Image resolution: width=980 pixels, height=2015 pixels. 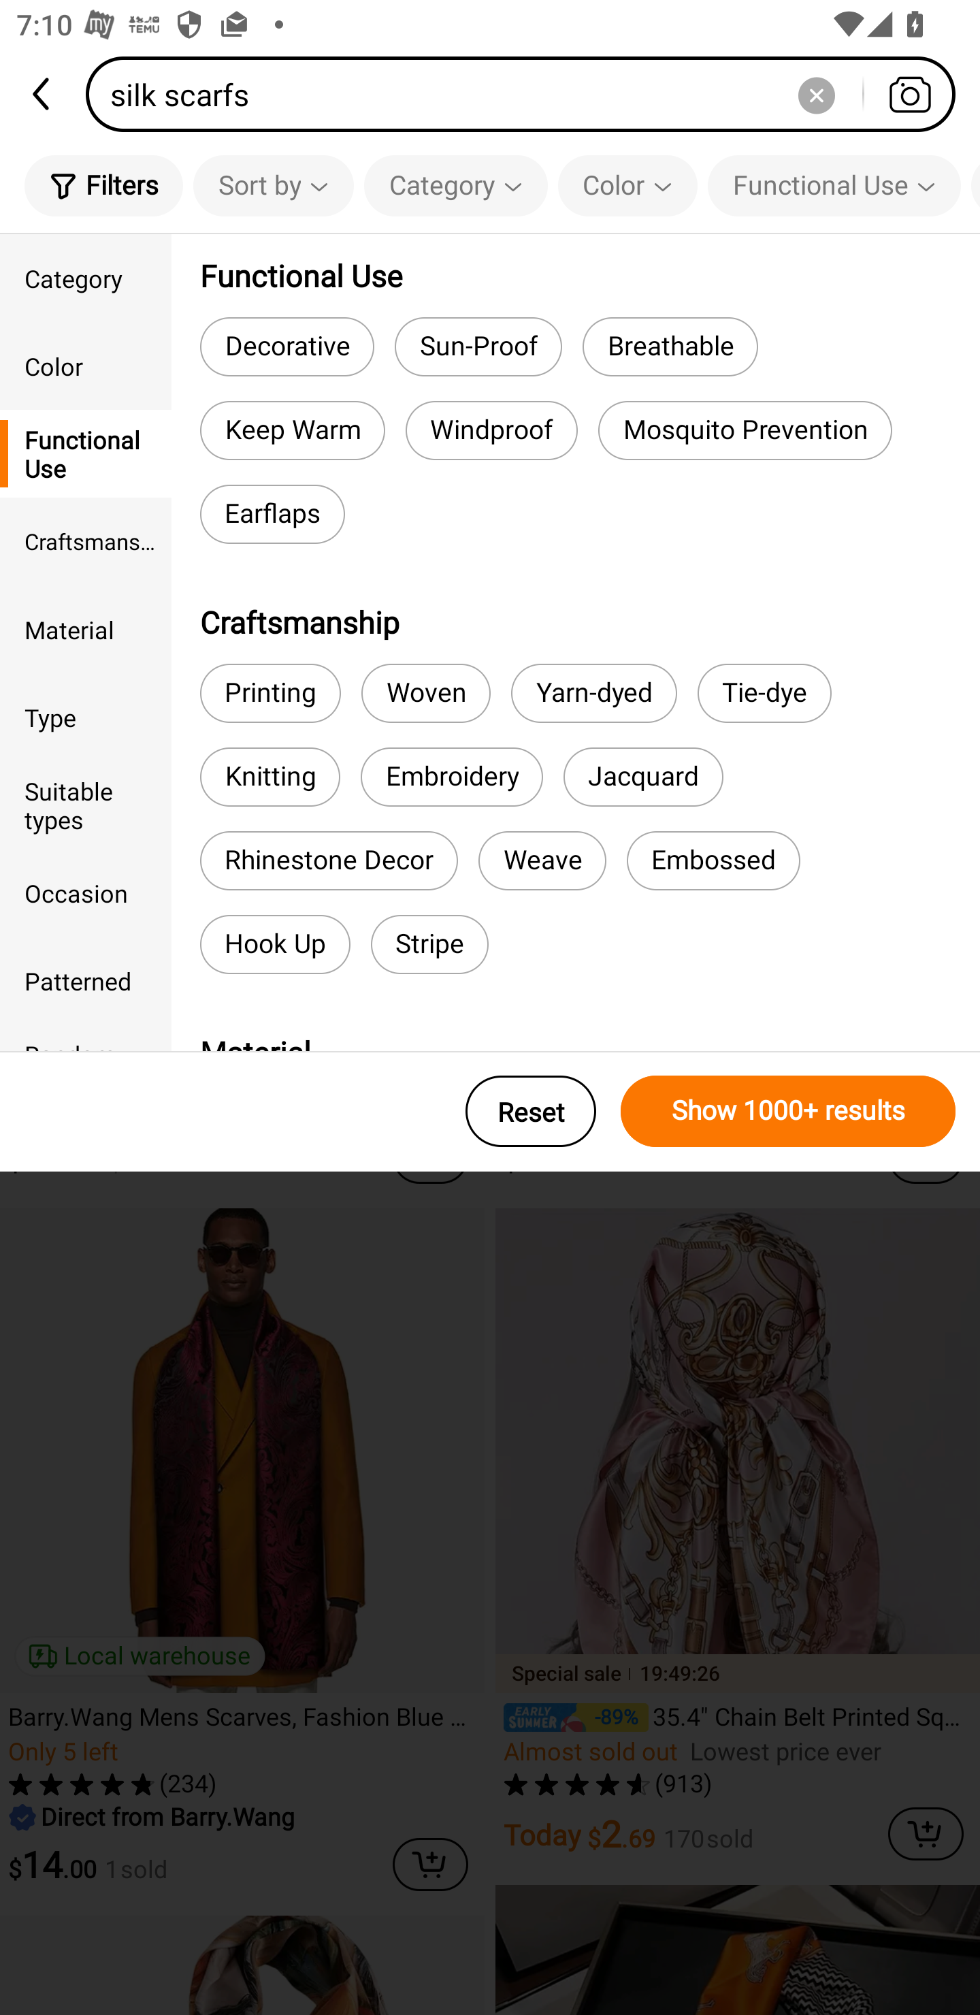 What do you see at coordinates (43, 94) in the screenshot?
I see `back` at bounding box center [43, 94].